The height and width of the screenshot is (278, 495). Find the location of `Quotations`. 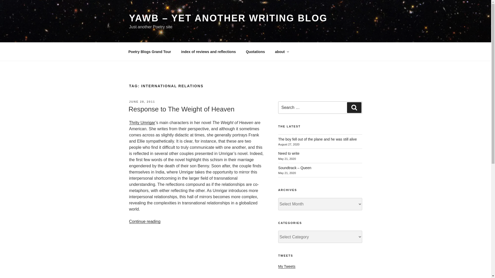

Quotations is located at coordinates (255, 51).